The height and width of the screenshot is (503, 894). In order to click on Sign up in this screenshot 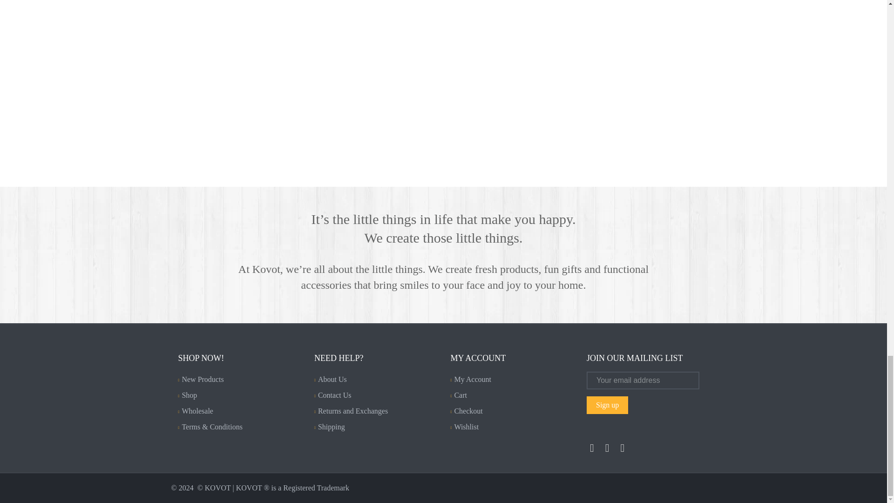, I will do `click(607, 405)`.